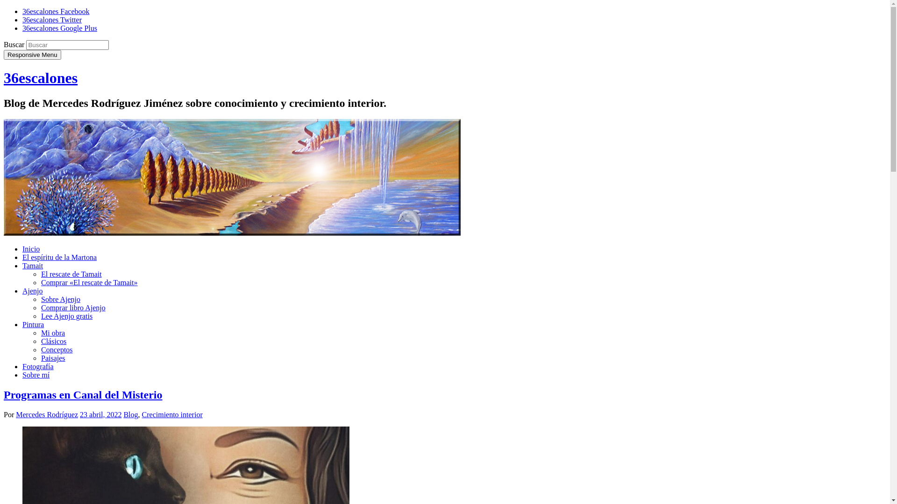 This screenshot has height=504, width=897. Describe the element at coordinates (101, 414) in the screenshot. I see `23 abril, 2022` at that location.